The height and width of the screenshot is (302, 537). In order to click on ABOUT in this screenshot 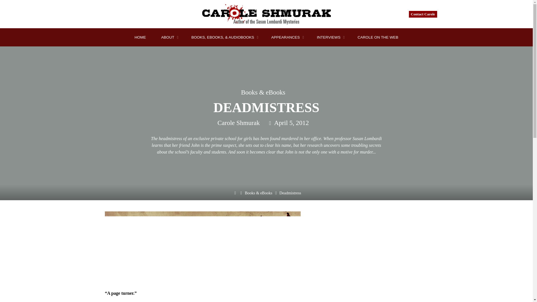, I will do `click(168, 37)`.